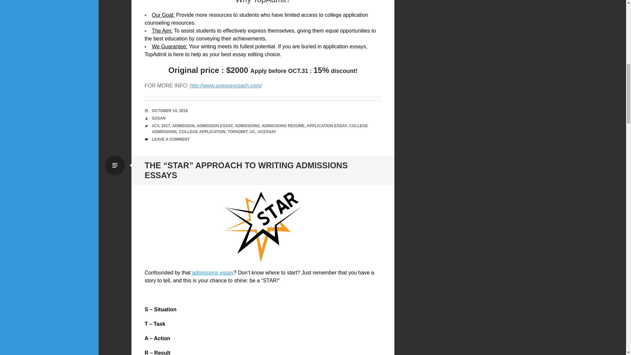  I want to click on COLLEGE APPLICATION, so click(202, 132).